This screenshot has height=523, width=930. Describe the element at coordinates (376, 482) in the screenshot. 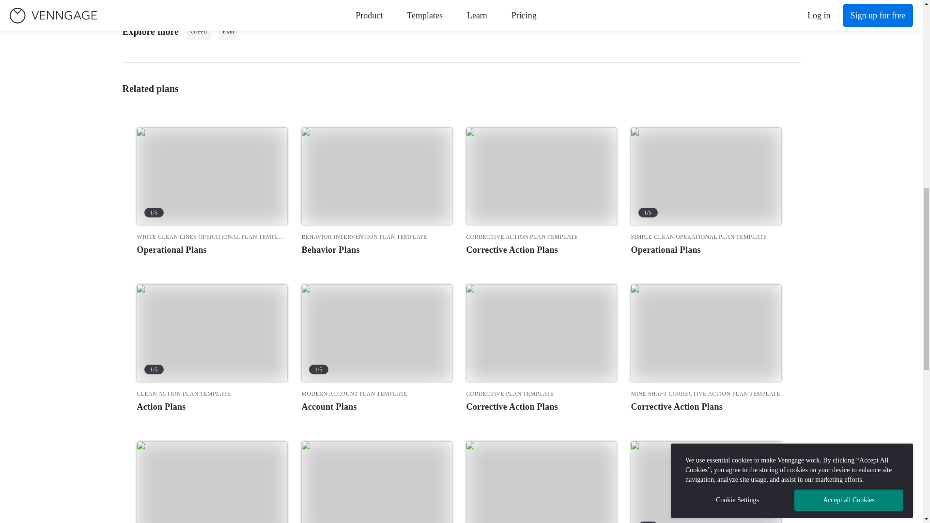

I see `Cream Pink Green Corrective Action Plan Template` at that location.